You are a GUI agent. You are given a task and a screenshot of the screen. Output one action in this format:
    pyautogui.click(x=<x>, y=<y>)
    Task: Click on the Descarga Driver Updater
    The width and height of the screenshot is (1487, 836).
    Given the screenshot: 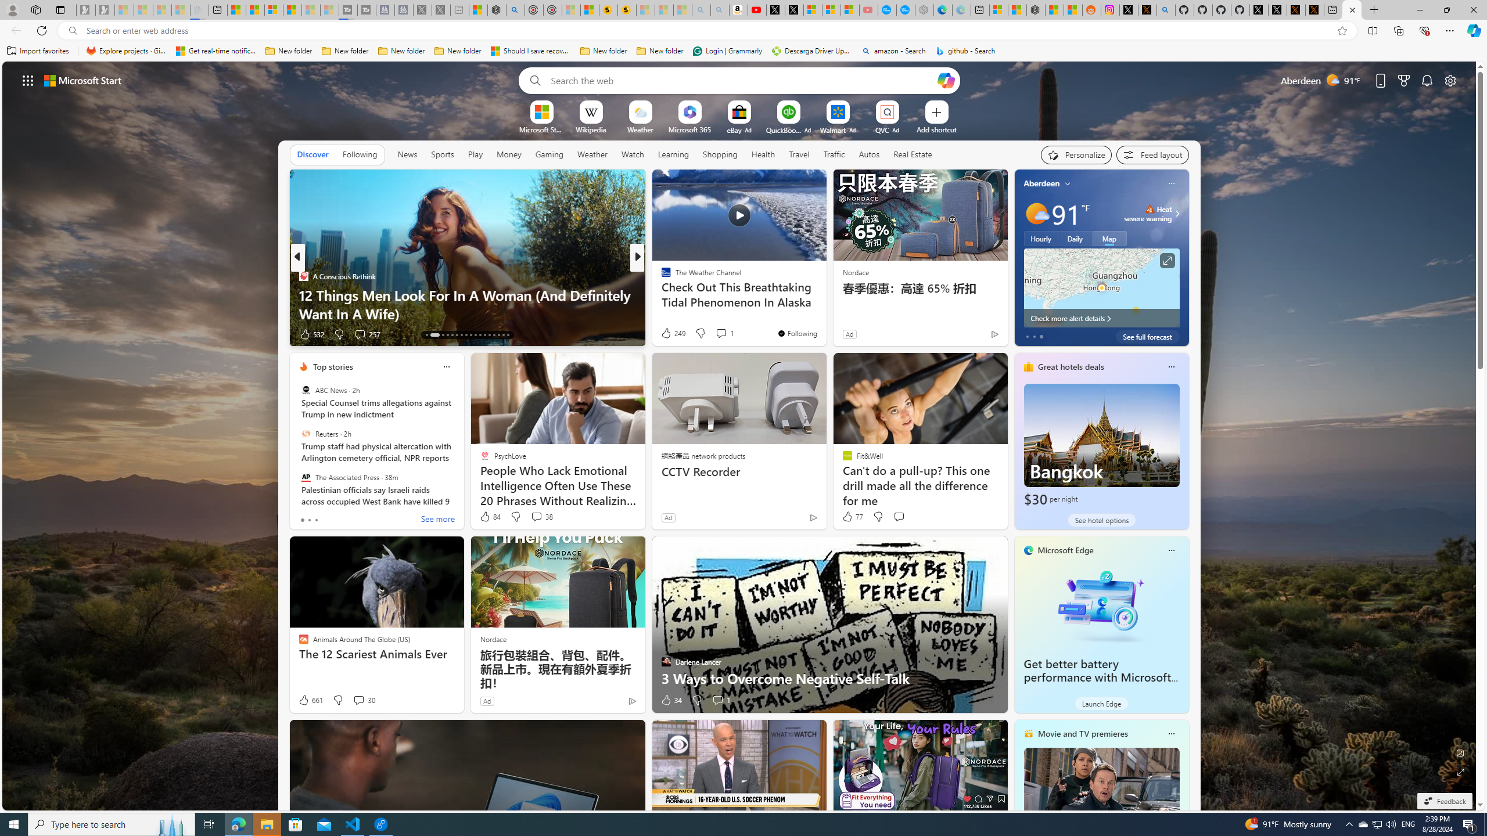 What is the action you would take?
    pyautogui.click(x=812, y=51)
    